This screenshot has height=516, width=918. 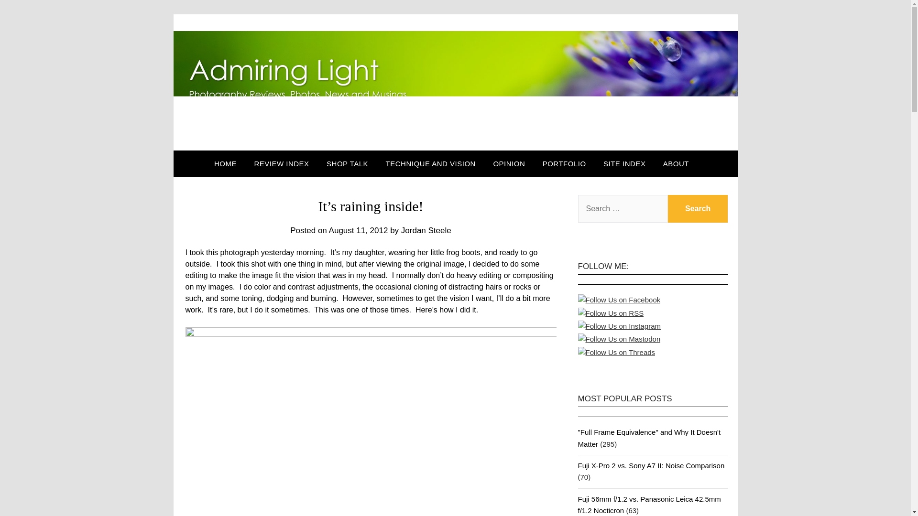 What do you see at coordinates (359, 230) in the screenshot?
I see `August 11, 2012` at bounding box center [359, 230].